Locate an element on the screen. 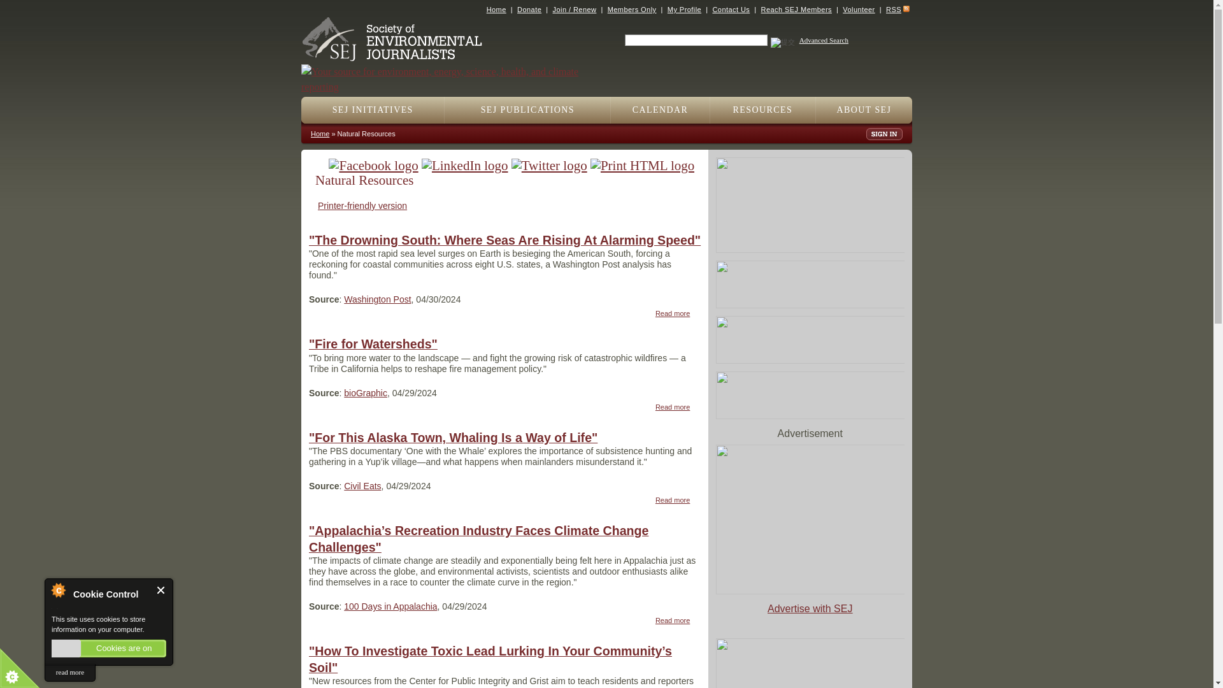  Enter the terms you wish to search for. is located at coordinates (696, 40).